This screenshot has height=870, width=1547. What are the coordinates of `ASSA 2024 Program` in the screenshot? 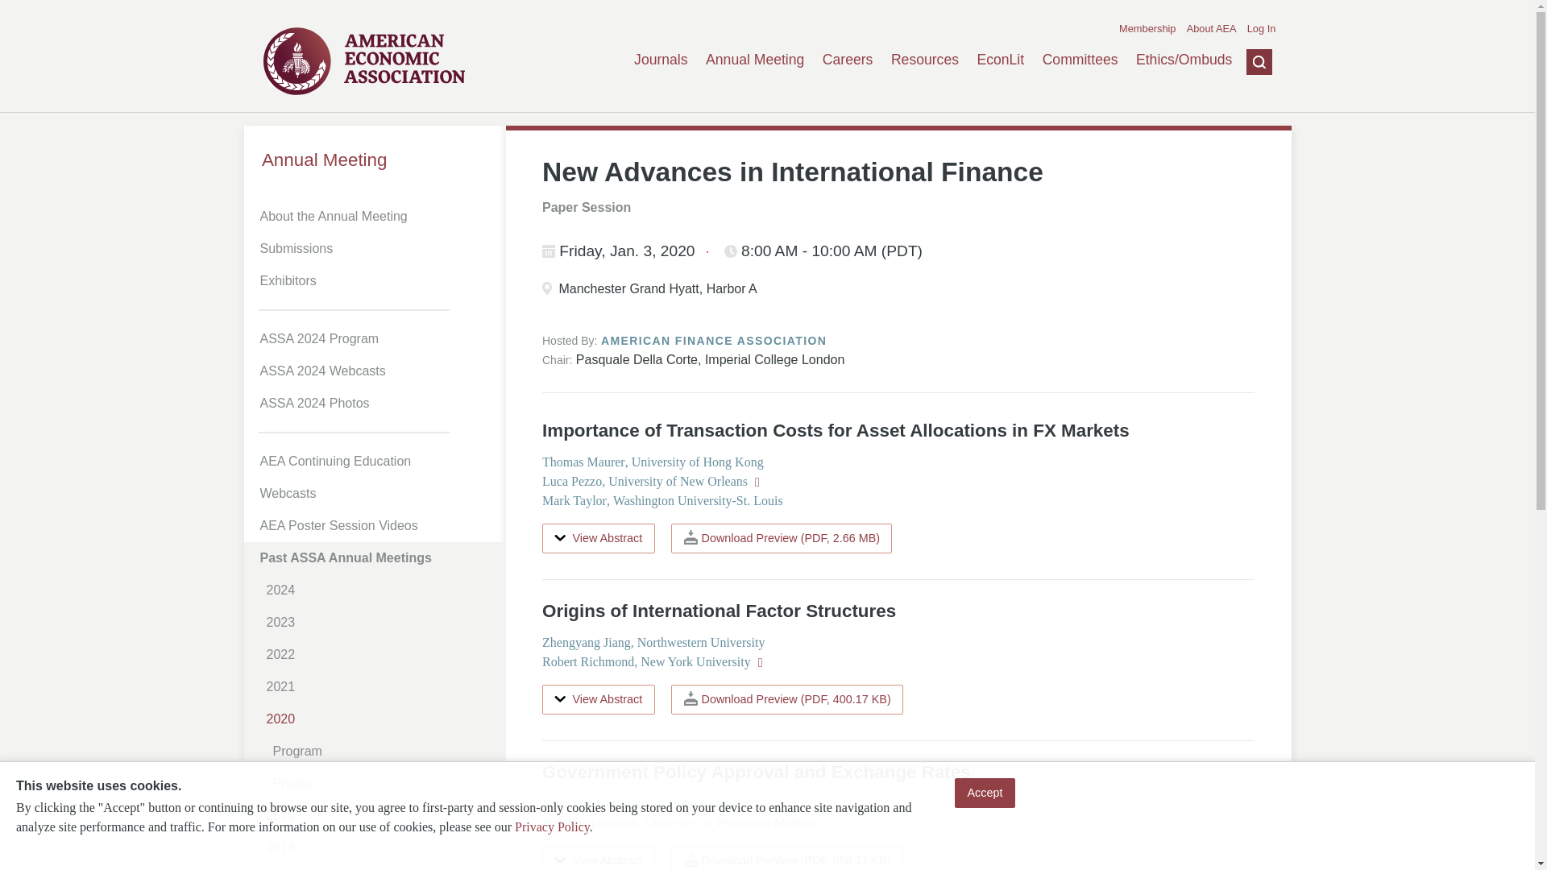 It's located at (377, 338).